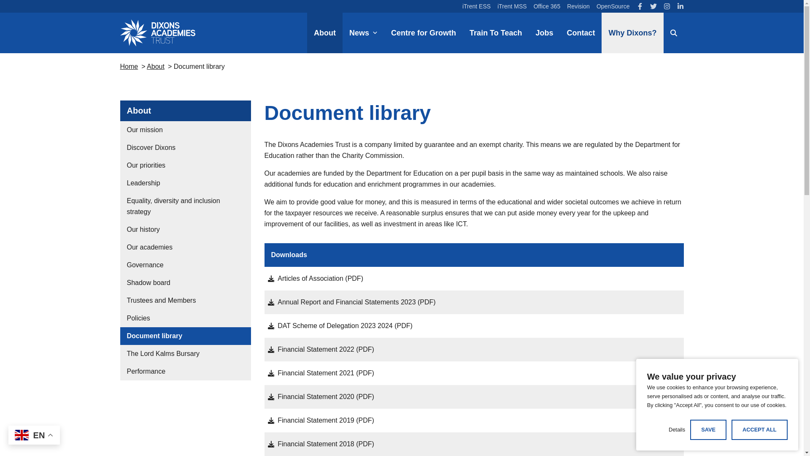  What do you see at coordinates (547, 6) in the screenshot?
I see `Office 365` at bounding box center [547, 6].